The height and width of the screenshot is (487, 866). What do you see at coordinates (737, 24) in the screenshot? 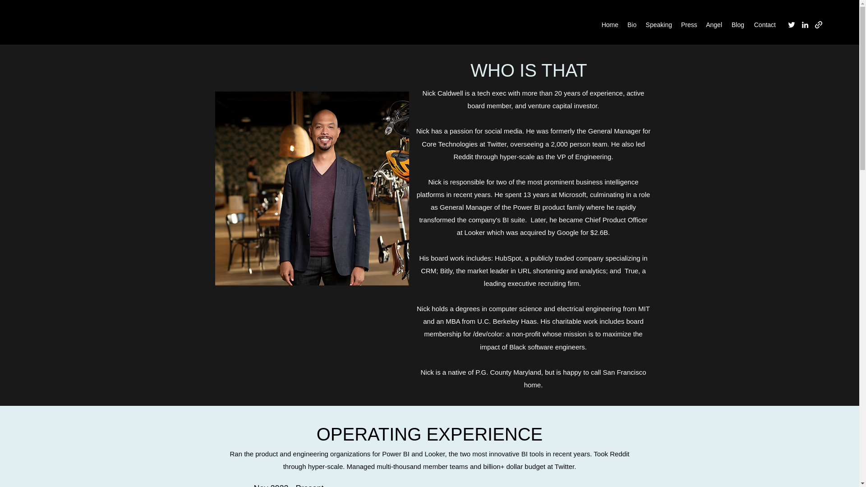
I see `Blog` at bounding box center [737, 24].